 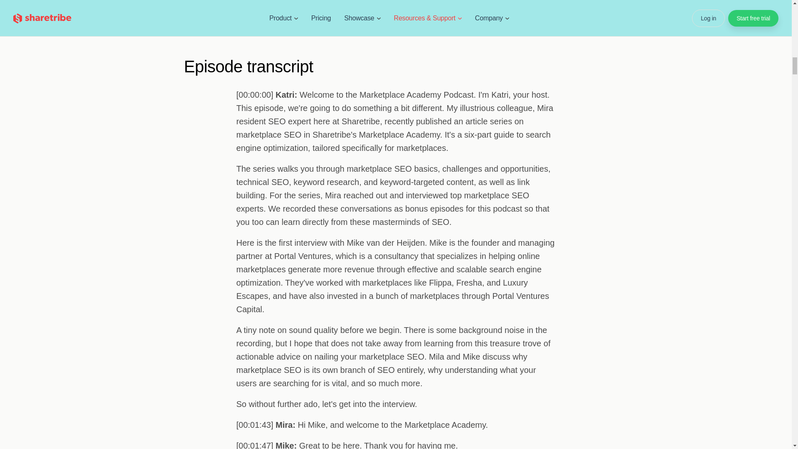 I want to click on complete guide to marketplace SEO, so click(x=327, y=22).